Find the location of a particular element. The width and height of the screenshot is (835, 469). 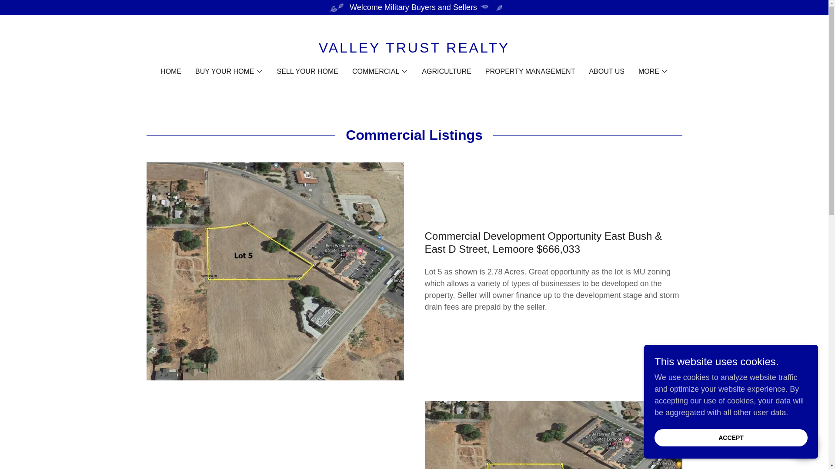

PROPERTY MANAGEMENT is located at coordinates (530, 71).